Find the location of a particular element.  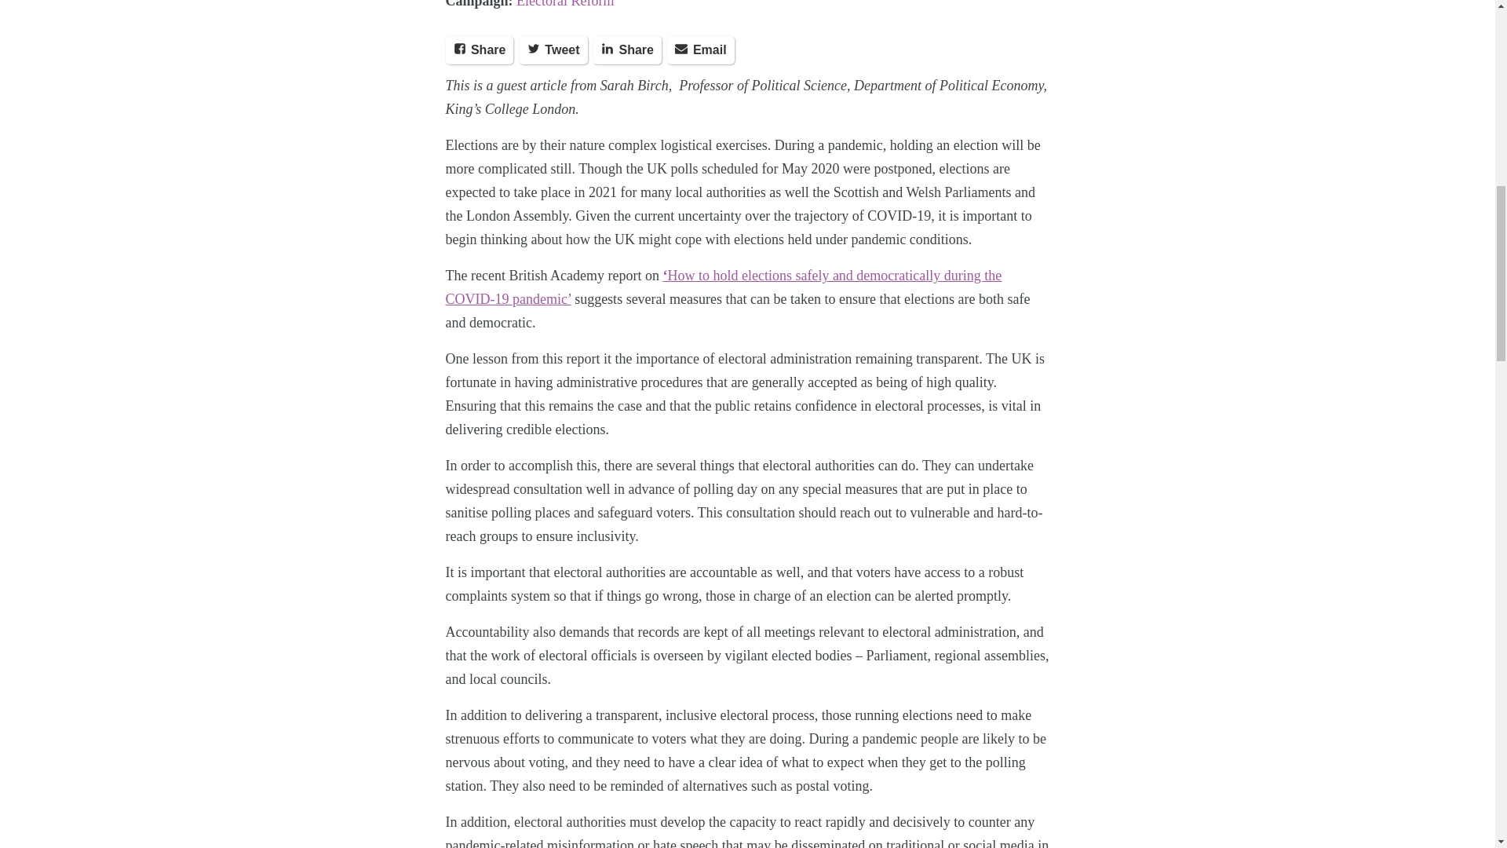

Share via Email is located at coordinates (700, 50).